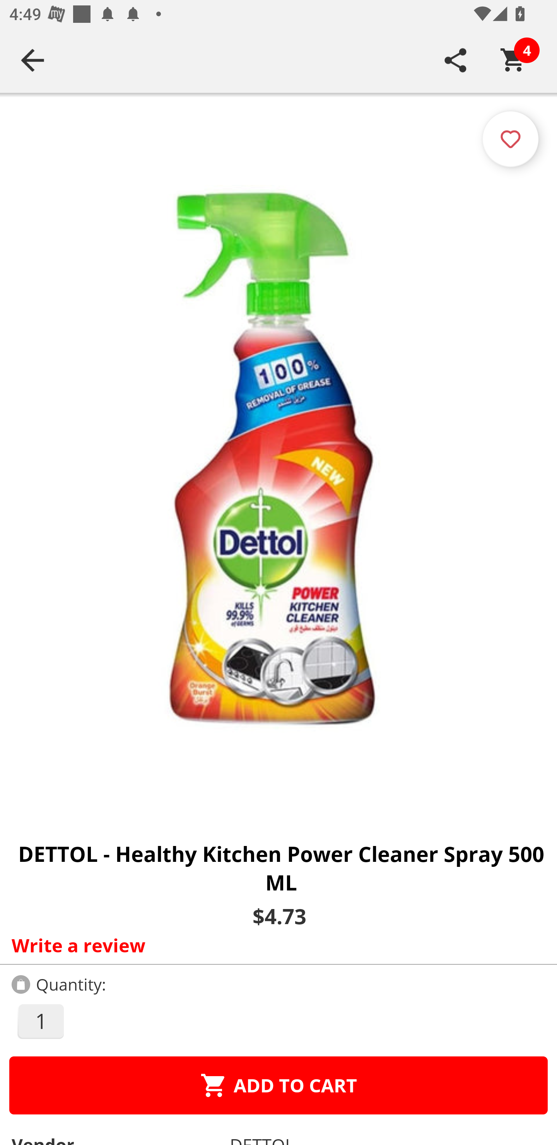  I want to click on 1, so click(40, 1021).